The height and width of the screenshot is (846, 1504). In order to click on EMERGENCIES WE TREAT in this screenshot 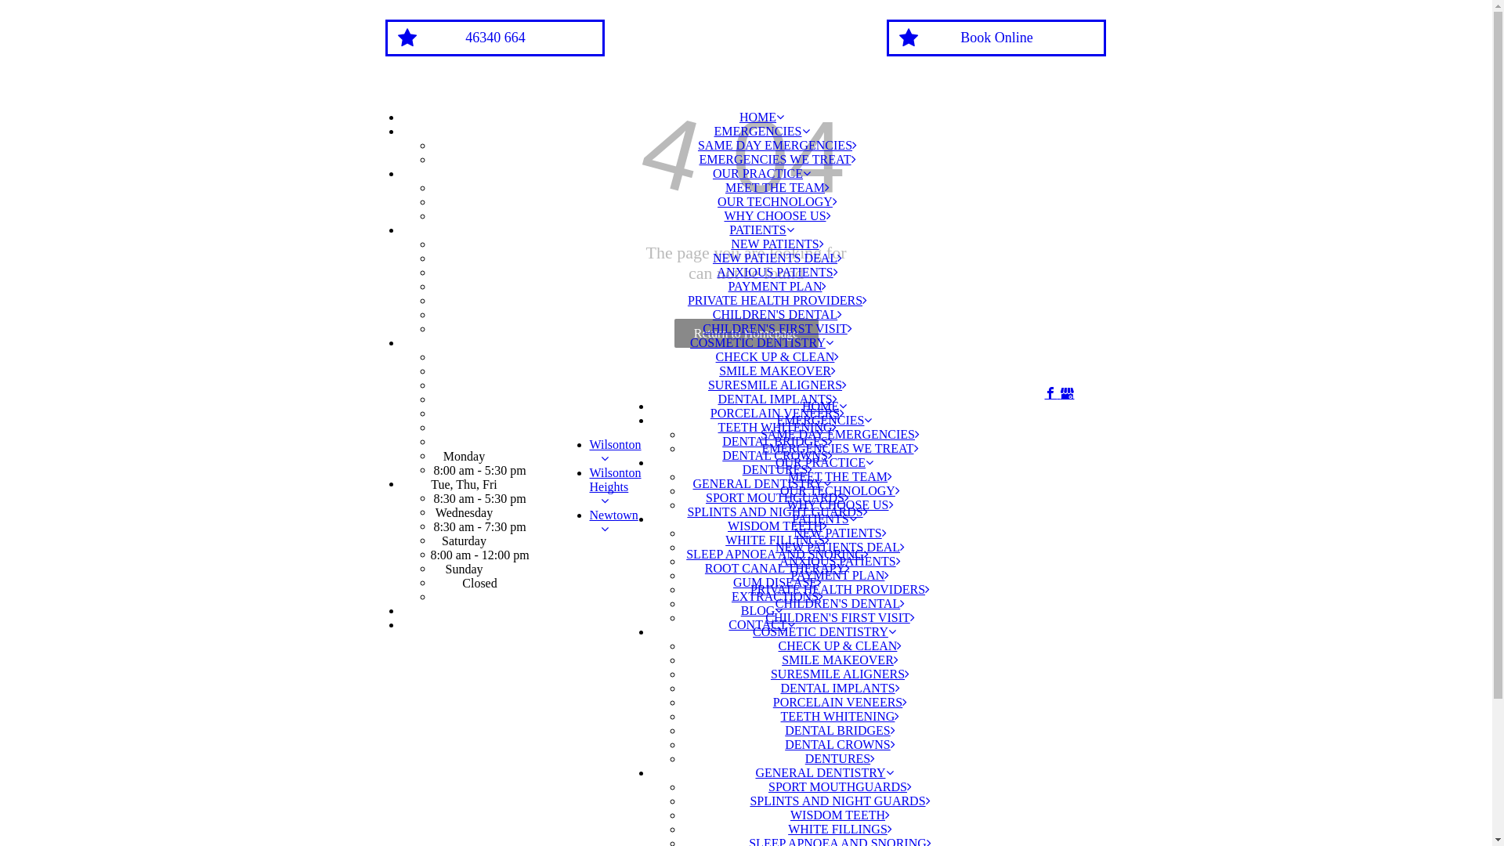, I will do `click(840, 448)`.